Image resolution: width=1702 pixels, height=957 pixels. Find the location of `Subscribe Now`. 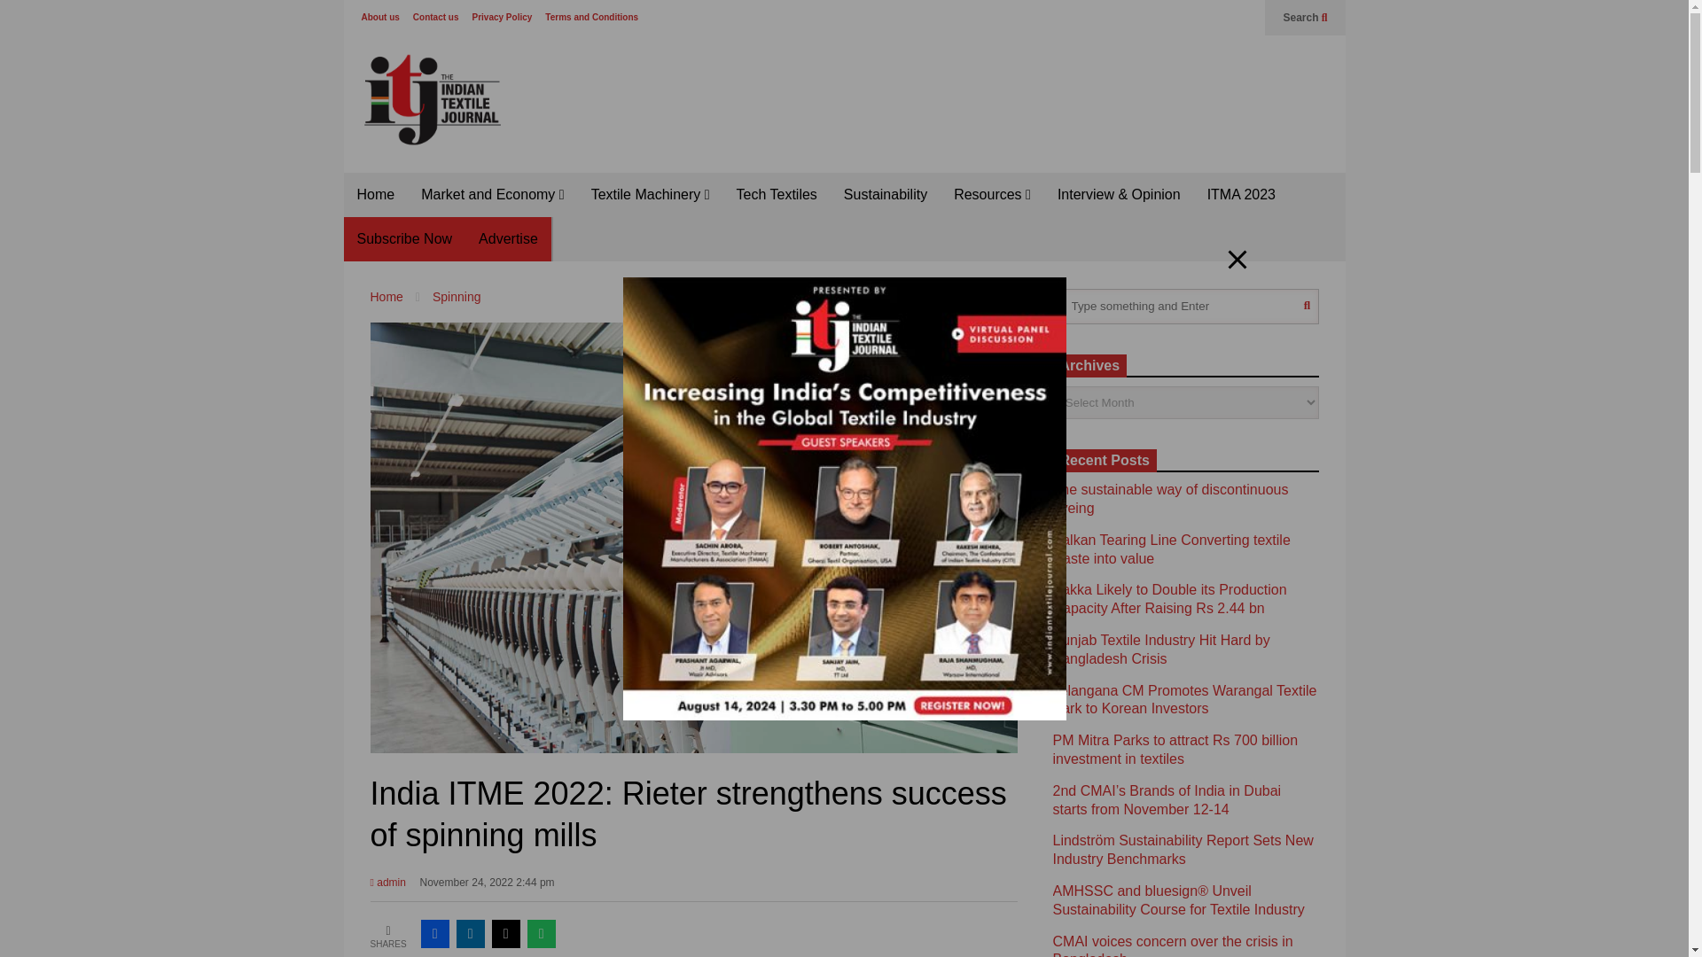

Subscribe Now is located at coordinates (404, 239).